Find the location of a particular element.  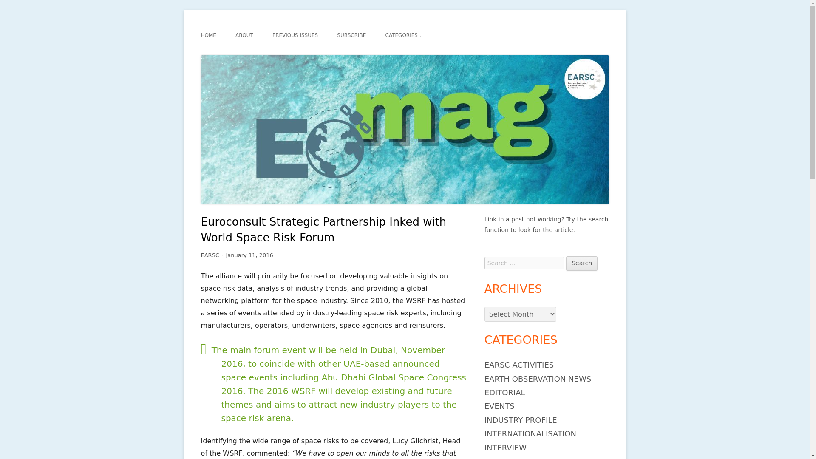

EVENTS is located at coordinates (500, 406).